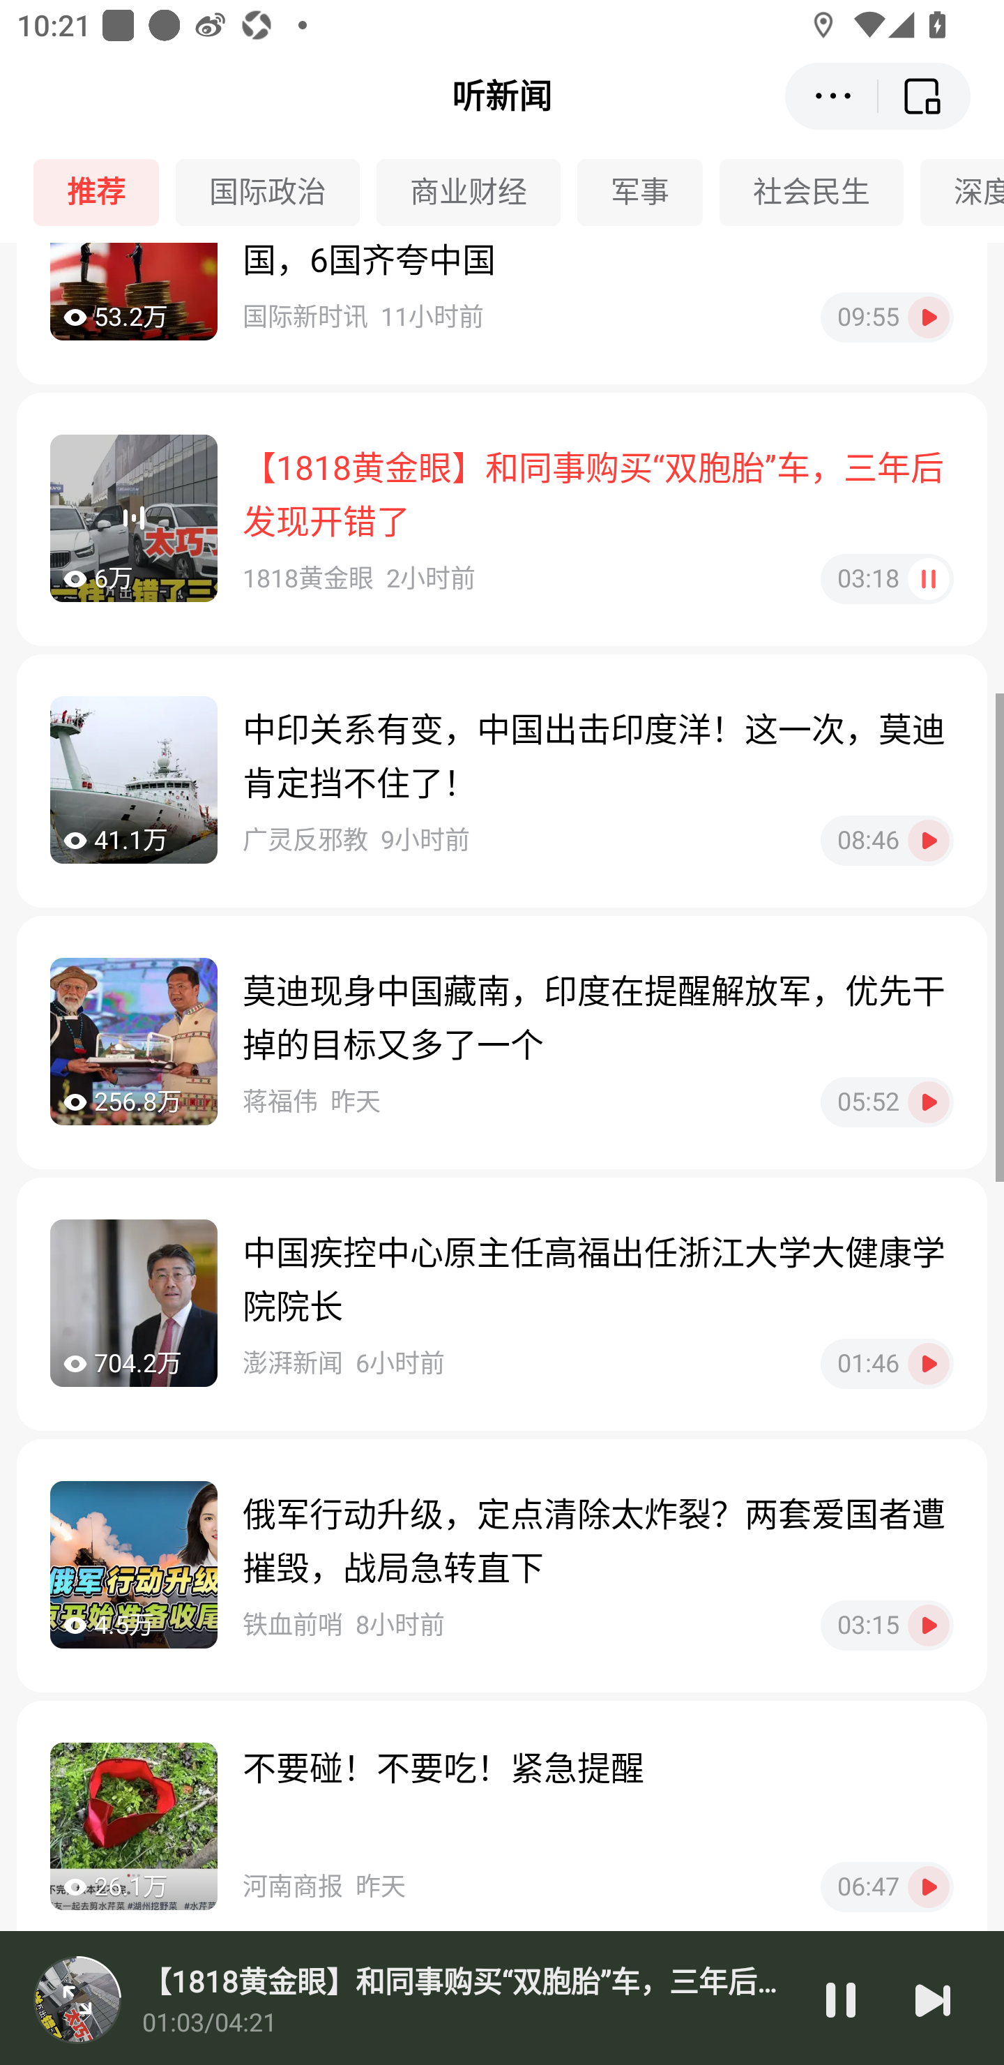 The image size is (1004, 2065). I want to click on 03:15, so click(887, 1625).